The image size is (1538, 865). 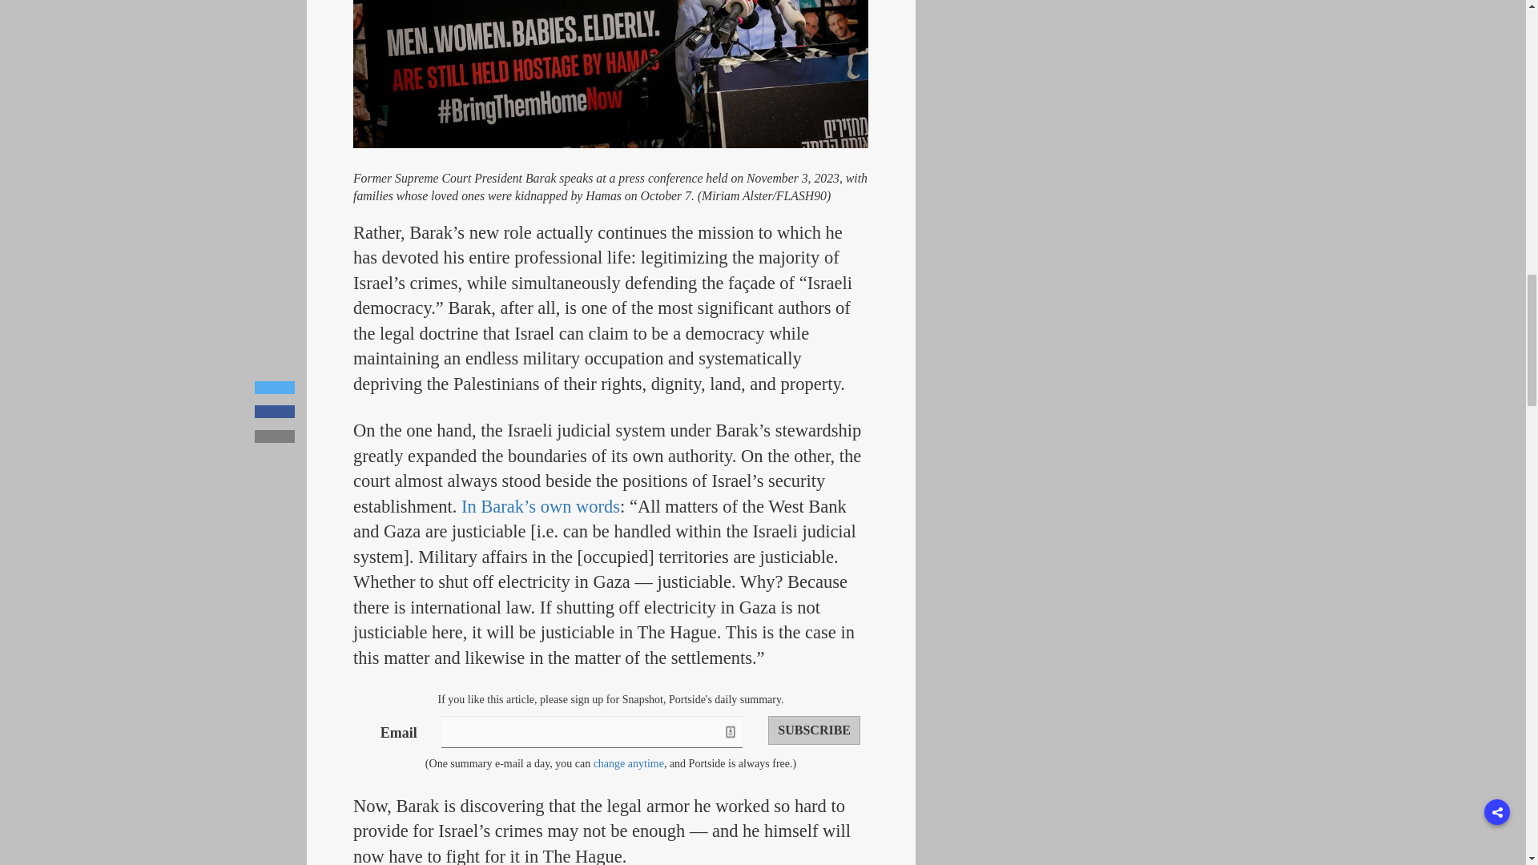 I want to click on Subscribe, so click(x=814, y=730).